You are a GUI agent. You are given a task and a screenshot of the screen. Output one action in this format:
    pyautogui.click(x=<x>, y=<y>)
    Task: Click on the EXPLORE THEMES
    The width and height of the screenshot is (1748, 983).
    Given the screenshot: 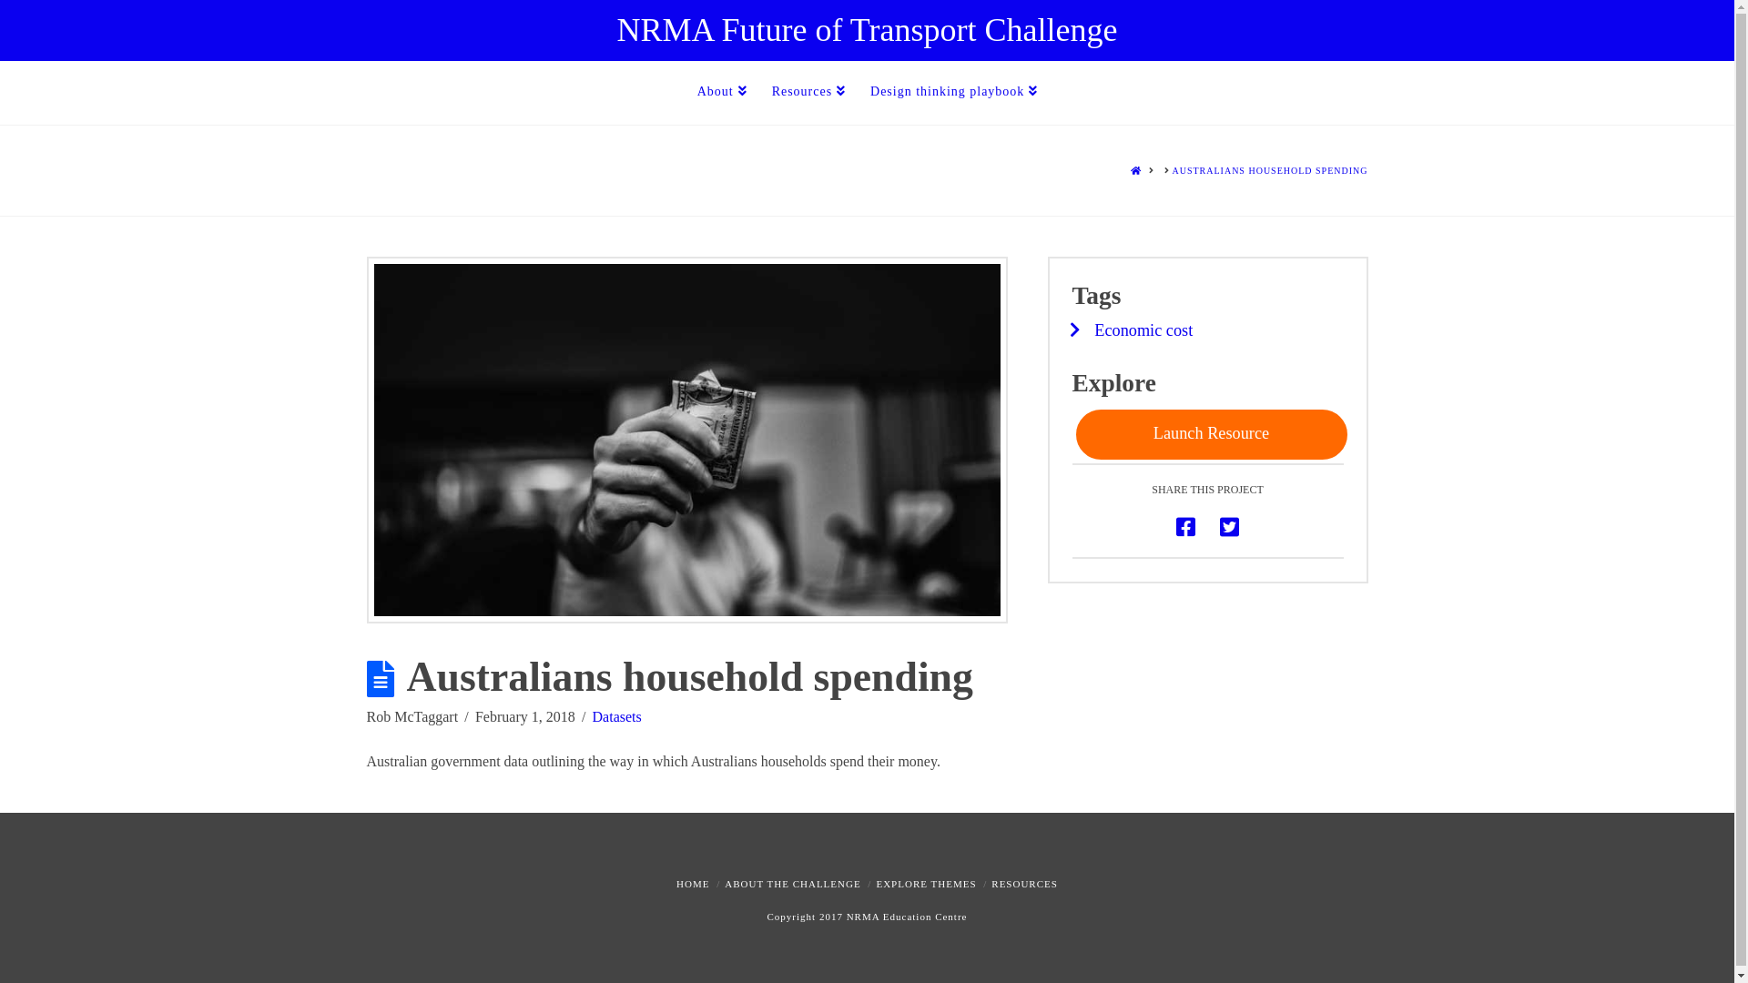 What is the action you would take?
    pyautogui.click(x=926, y=884)
    